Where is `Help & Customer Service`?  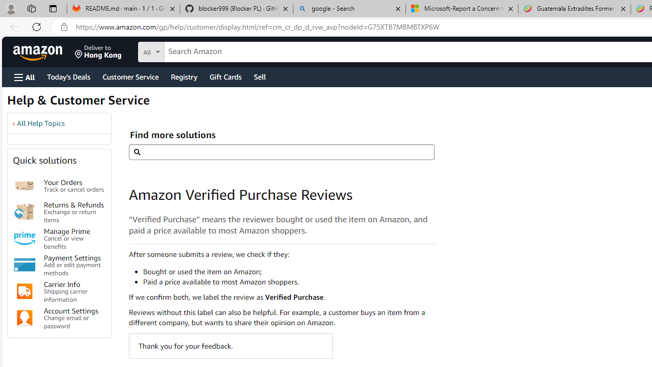
Help & Customer Service is located at coordinates (78, 103).